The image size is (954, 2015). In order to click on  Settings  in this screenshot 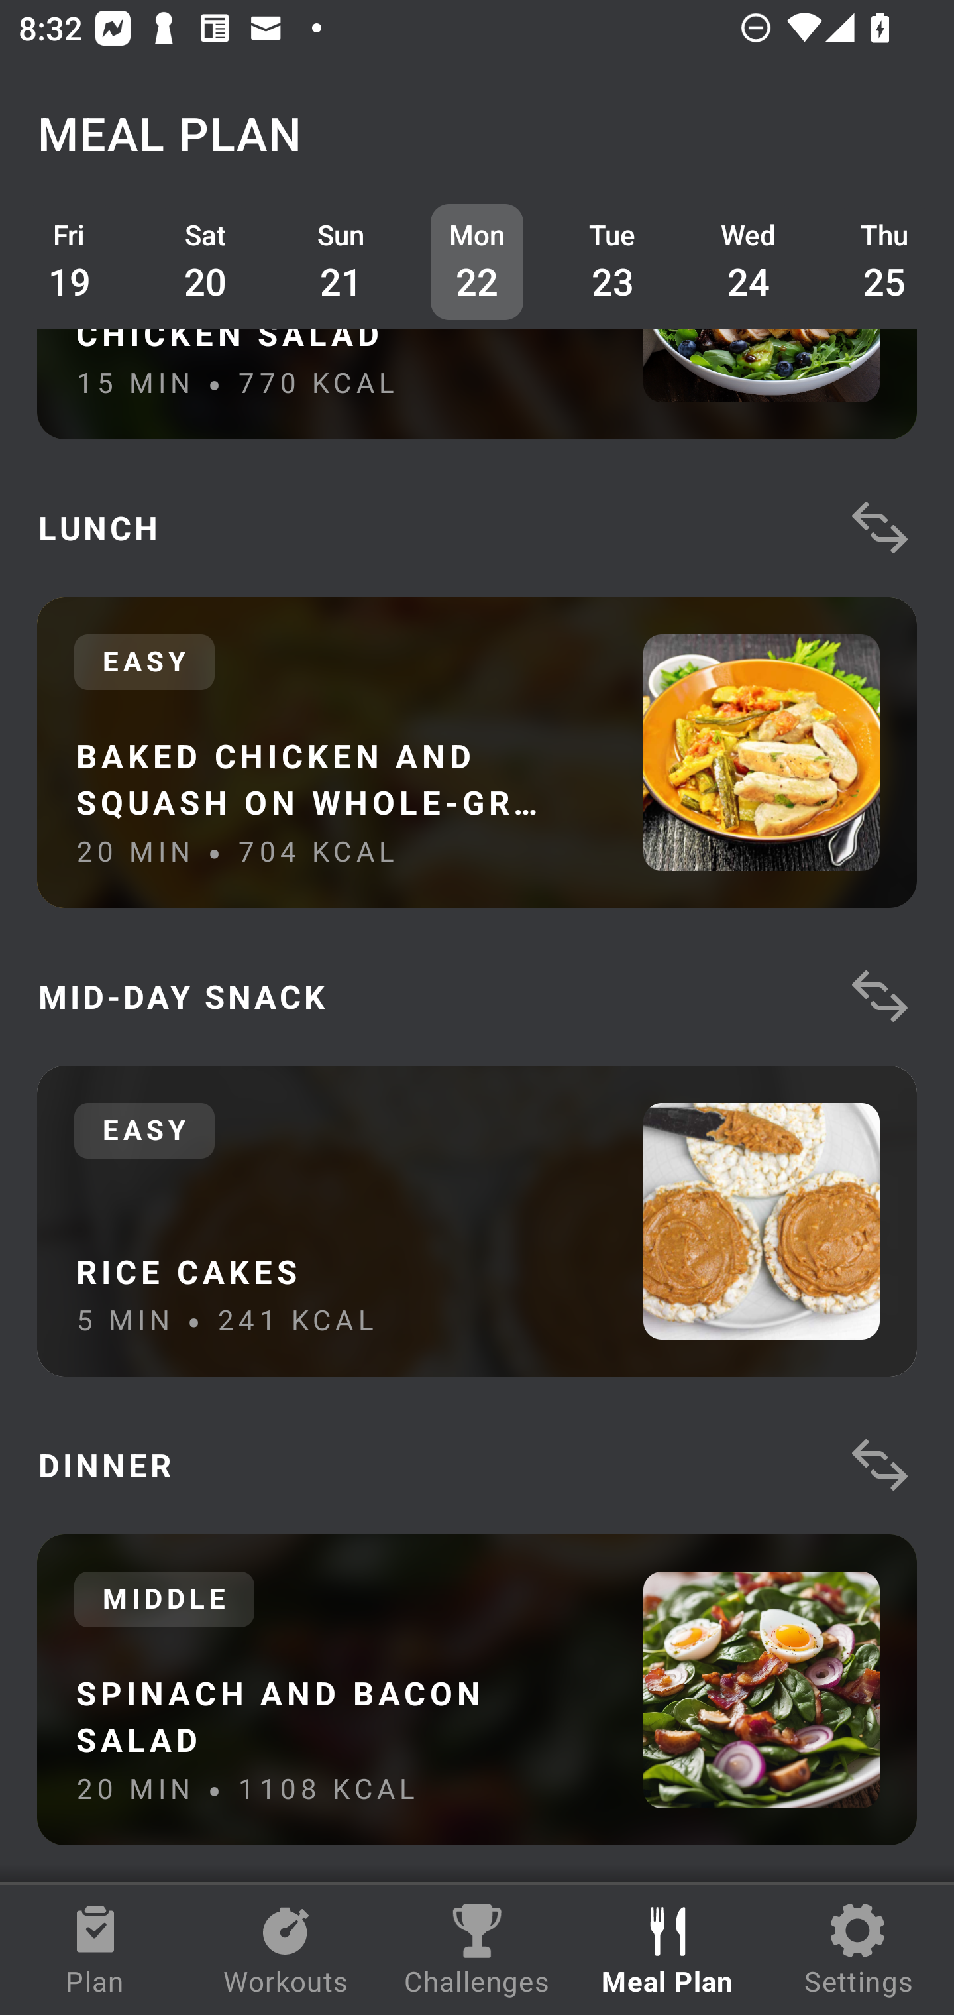, I will do `click(859, 1950)`.